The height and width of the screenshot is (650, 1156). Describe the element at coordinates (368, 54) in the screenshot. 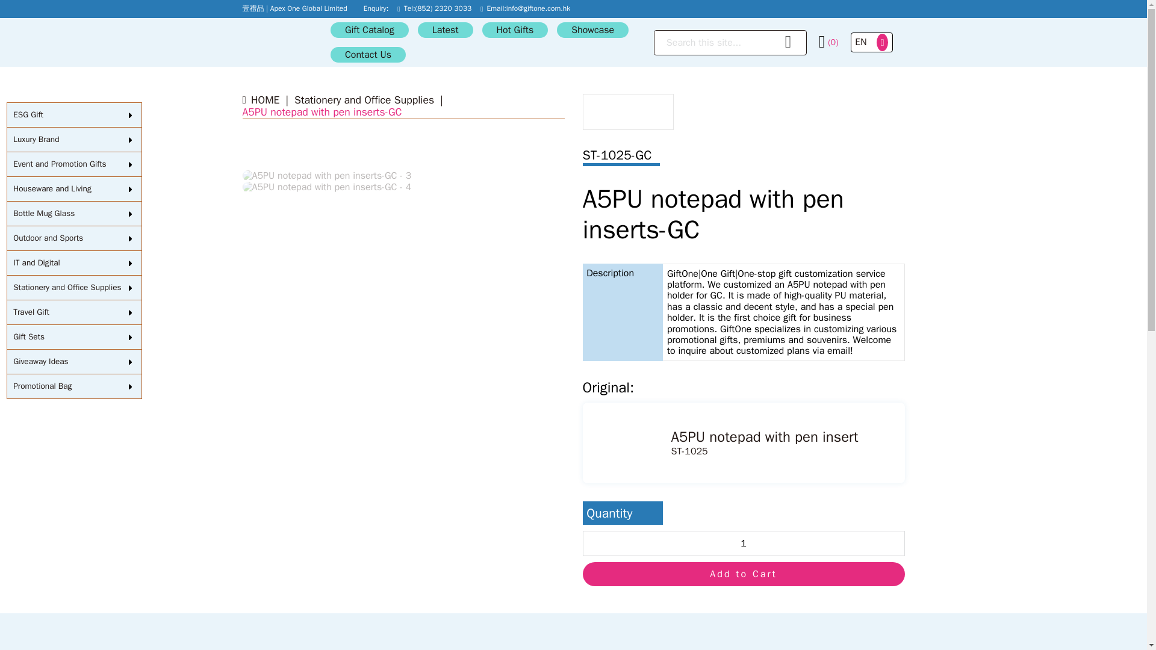

I see `Contact Us` at that location.